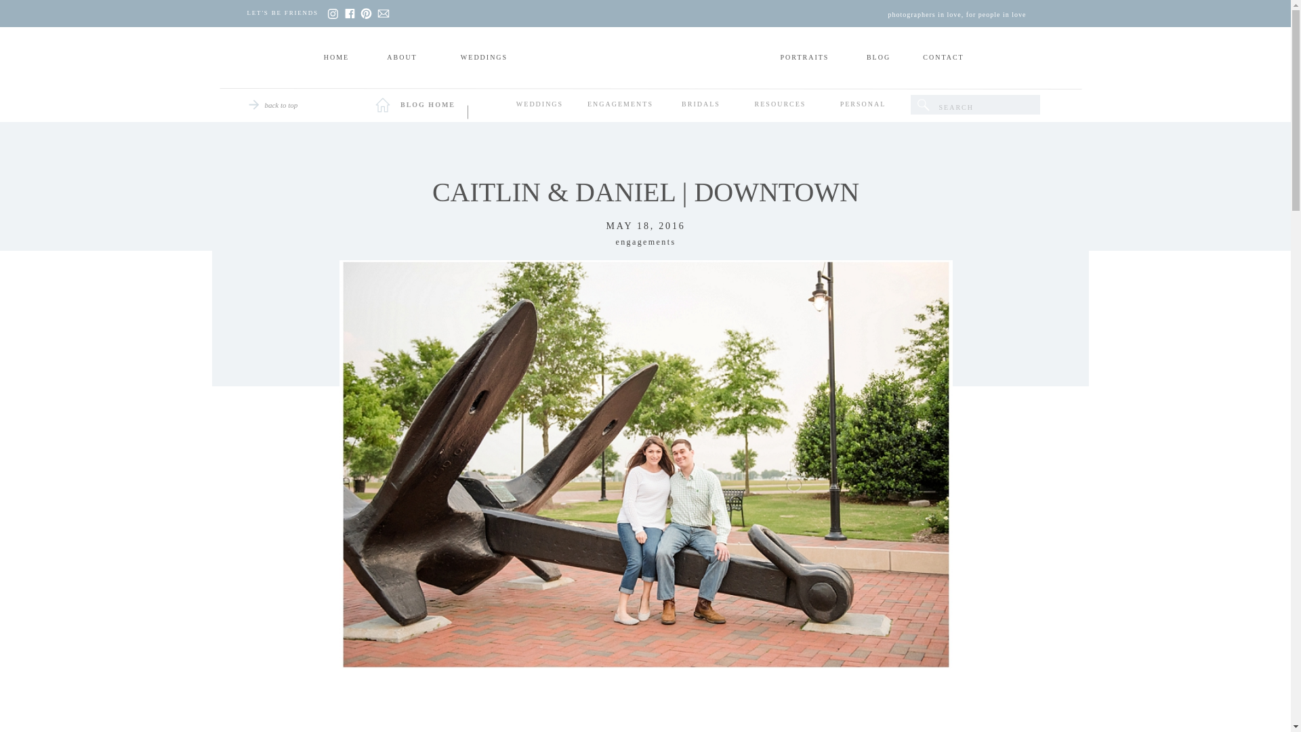  I want to click on  back to top, so click(279, 106).